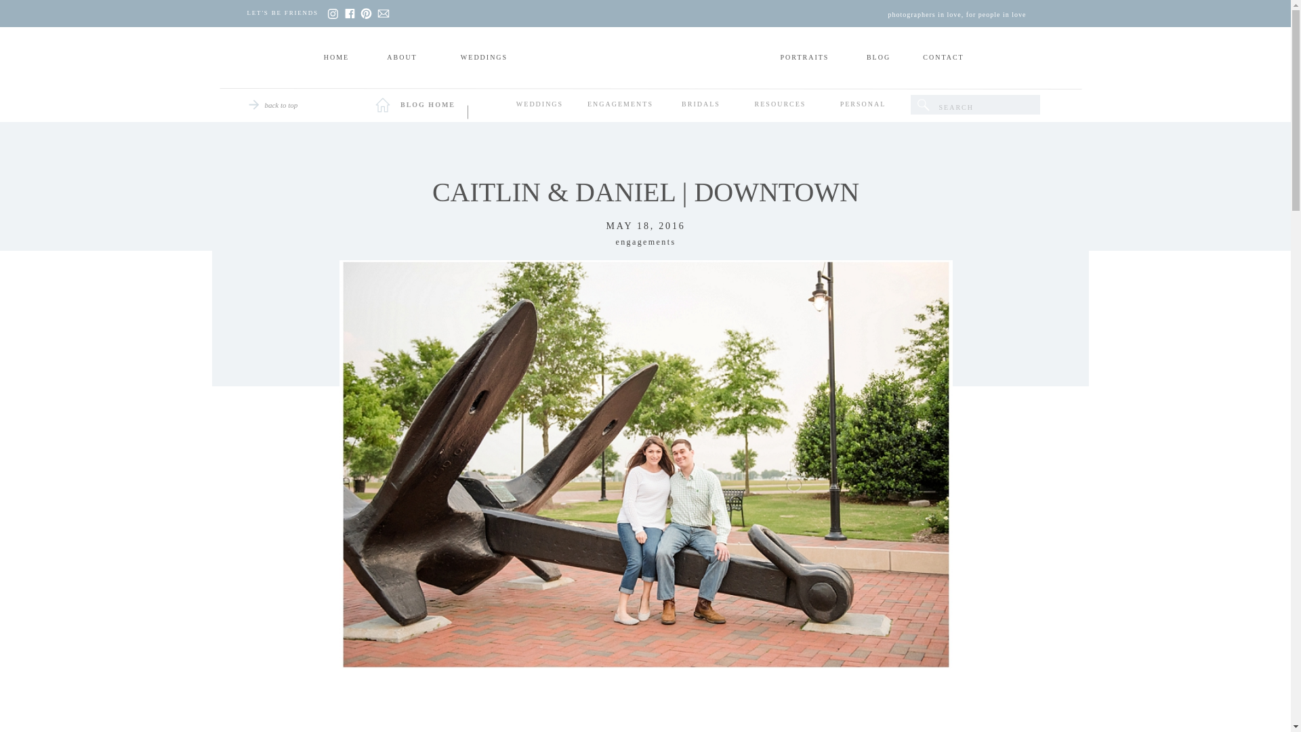  I want to click on  back to top, so click(279, 106).